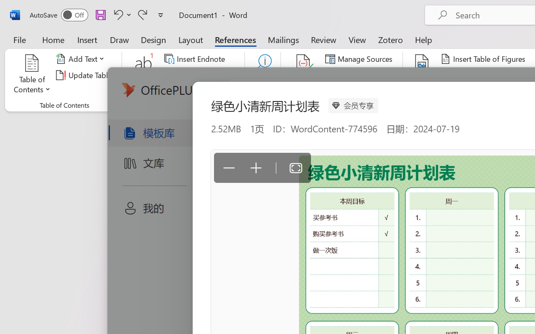 Image resolution: width=535 pixels, height=334 pixels. What do you see at coordinates (240, 105) in the screenshot?
I see `Footnote and Endnote Dialog...` at bounding box center [240, 105].